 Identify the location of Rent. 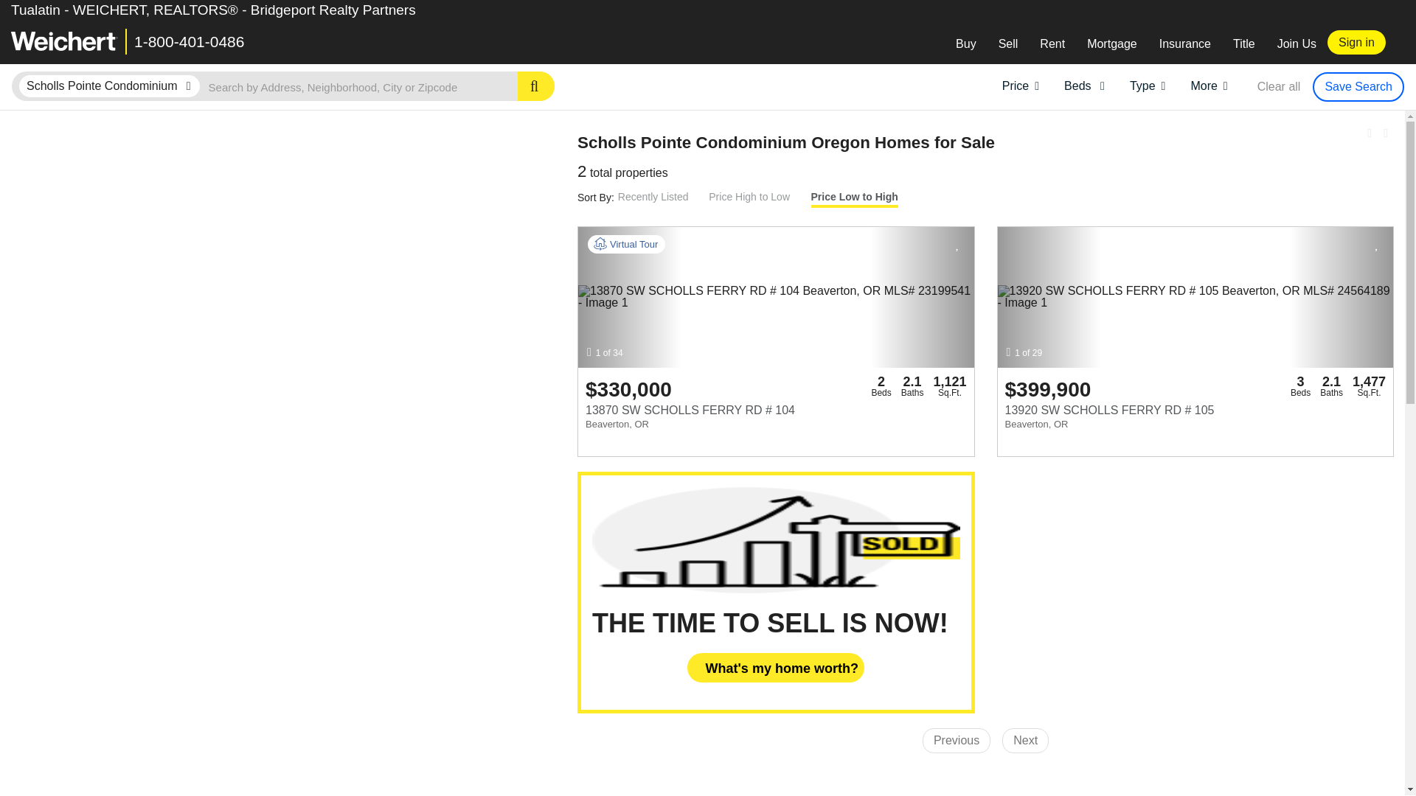
(1052, 44).